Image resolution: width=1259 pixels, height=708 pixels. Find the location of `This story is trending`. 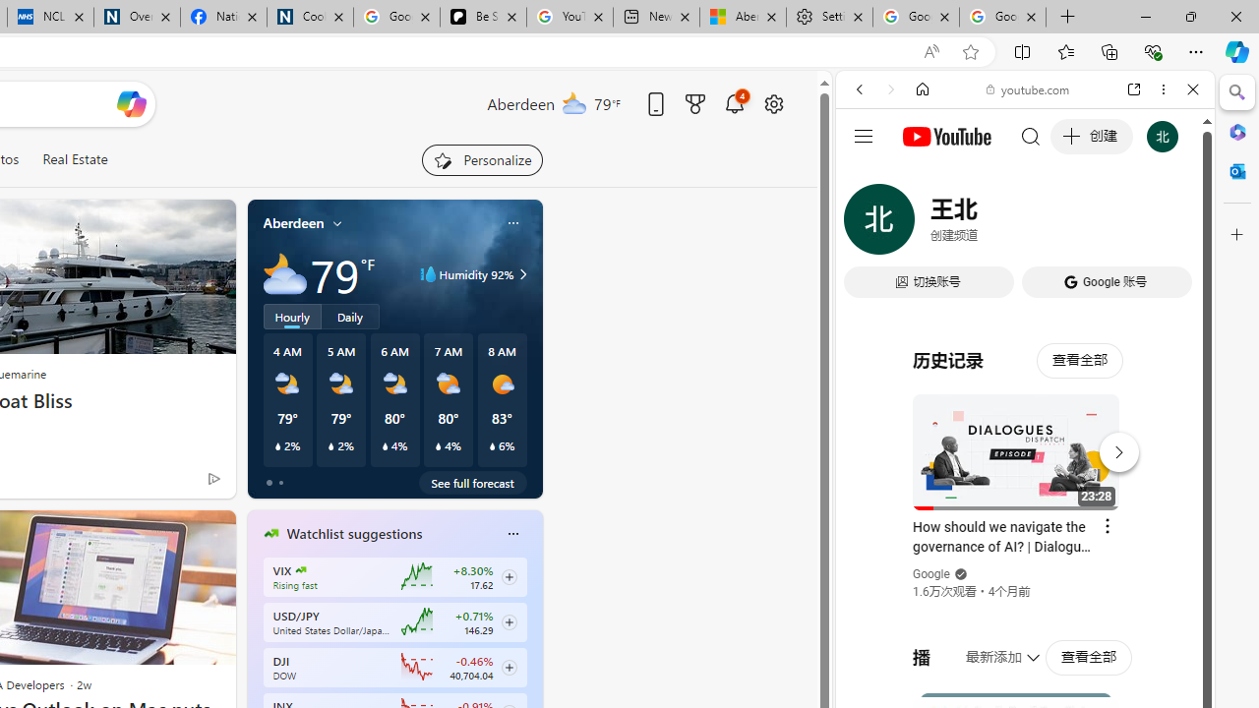

This story is trending is located at coordinates (175, 482).